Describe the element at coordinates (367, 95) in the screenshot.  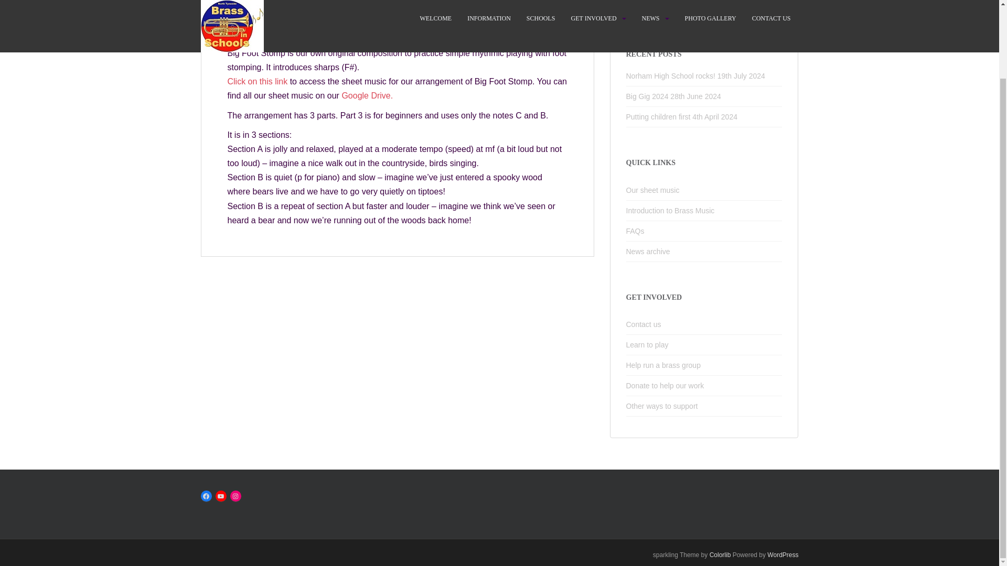
I see `Google Drive.` at that location.